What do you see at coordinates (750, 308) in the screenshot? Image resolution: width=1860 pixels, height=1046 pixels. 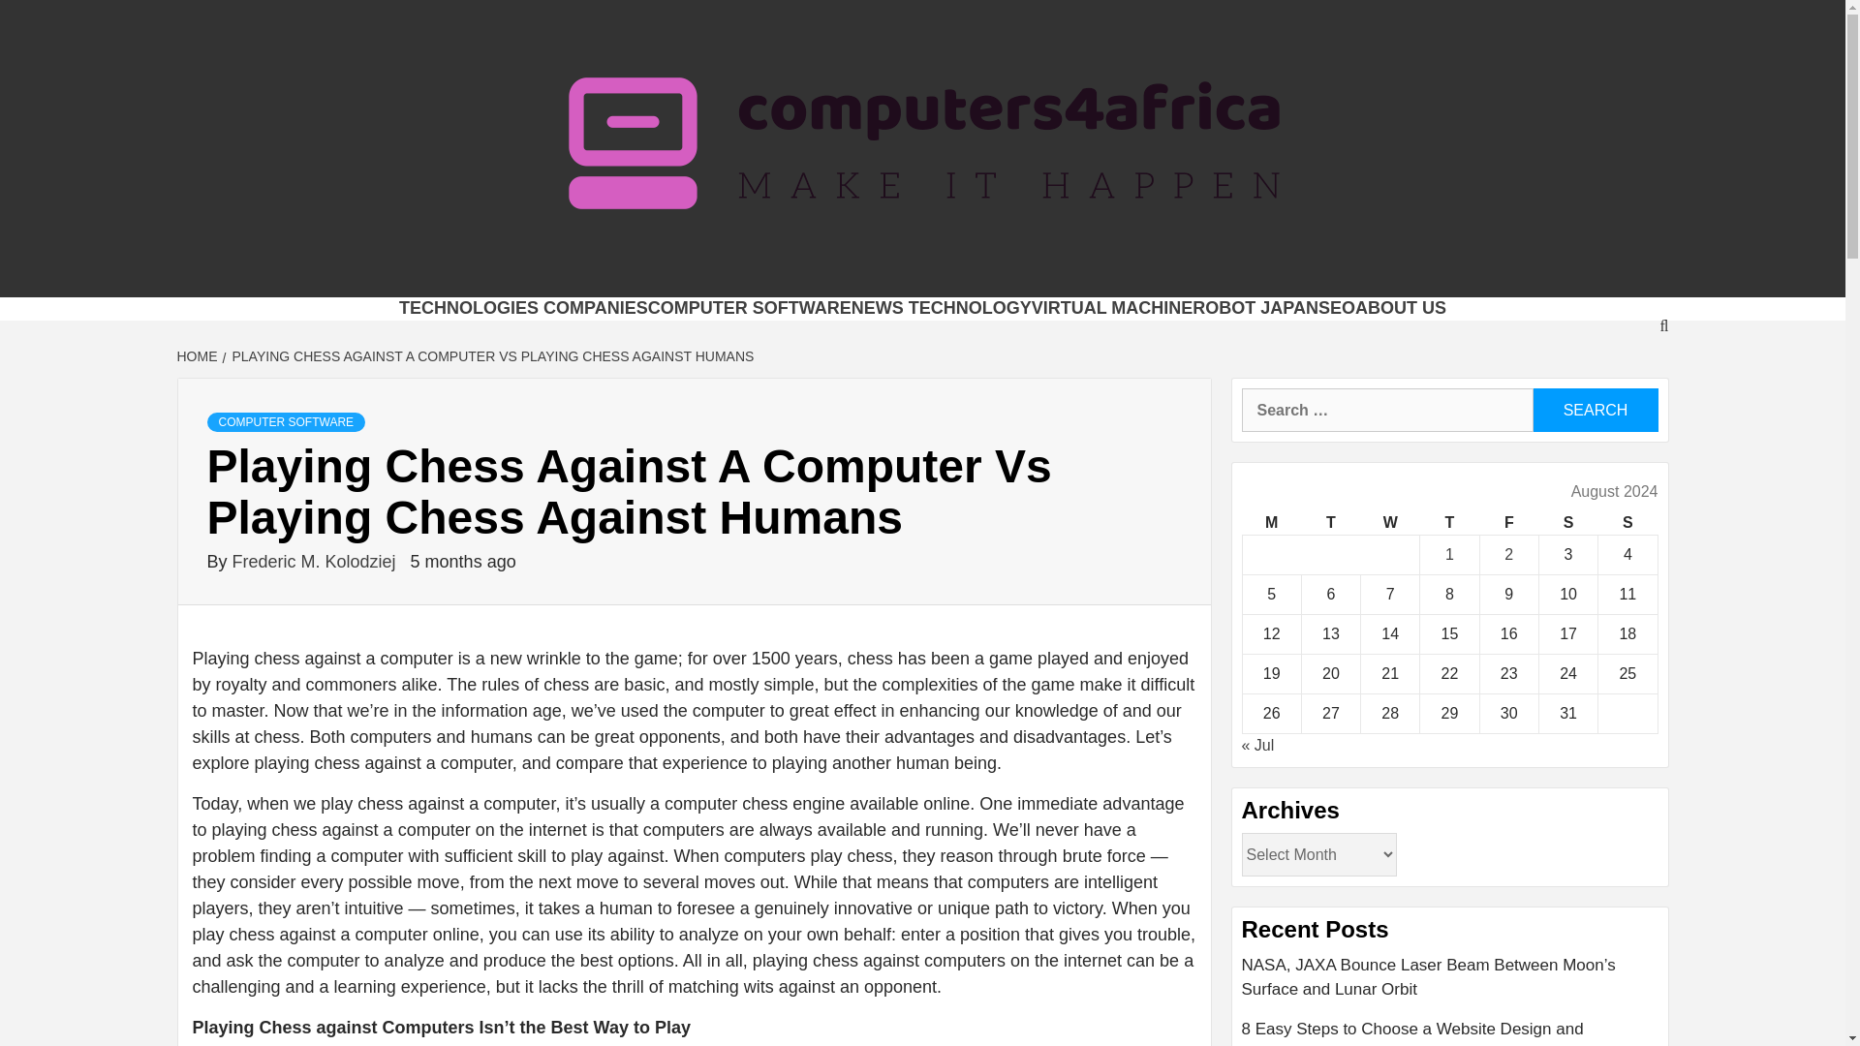 I see `COMPUTER SOFTWARE` at bounding box center [750, 308].